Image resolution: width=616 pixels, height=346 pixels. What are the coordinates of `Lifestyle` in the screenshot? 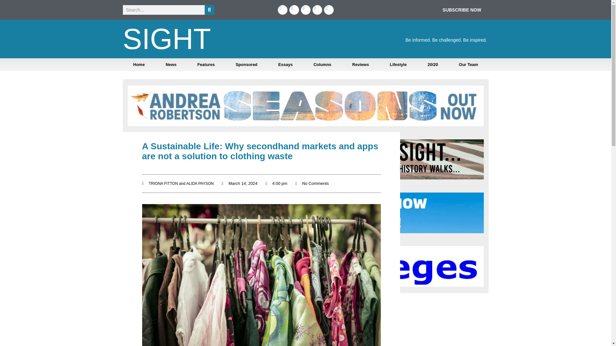 It's located at (398, 65).